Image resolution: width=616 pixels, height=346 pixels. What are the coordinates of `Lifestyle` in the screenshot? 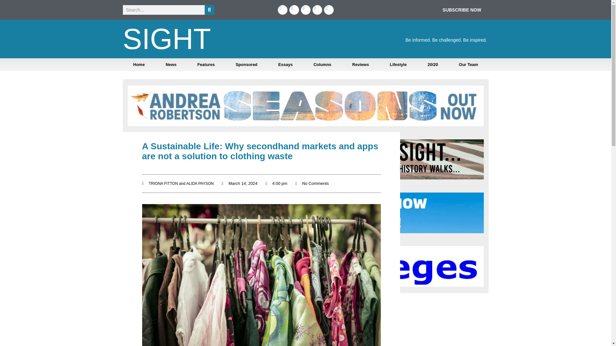 It's located at (398, 65).